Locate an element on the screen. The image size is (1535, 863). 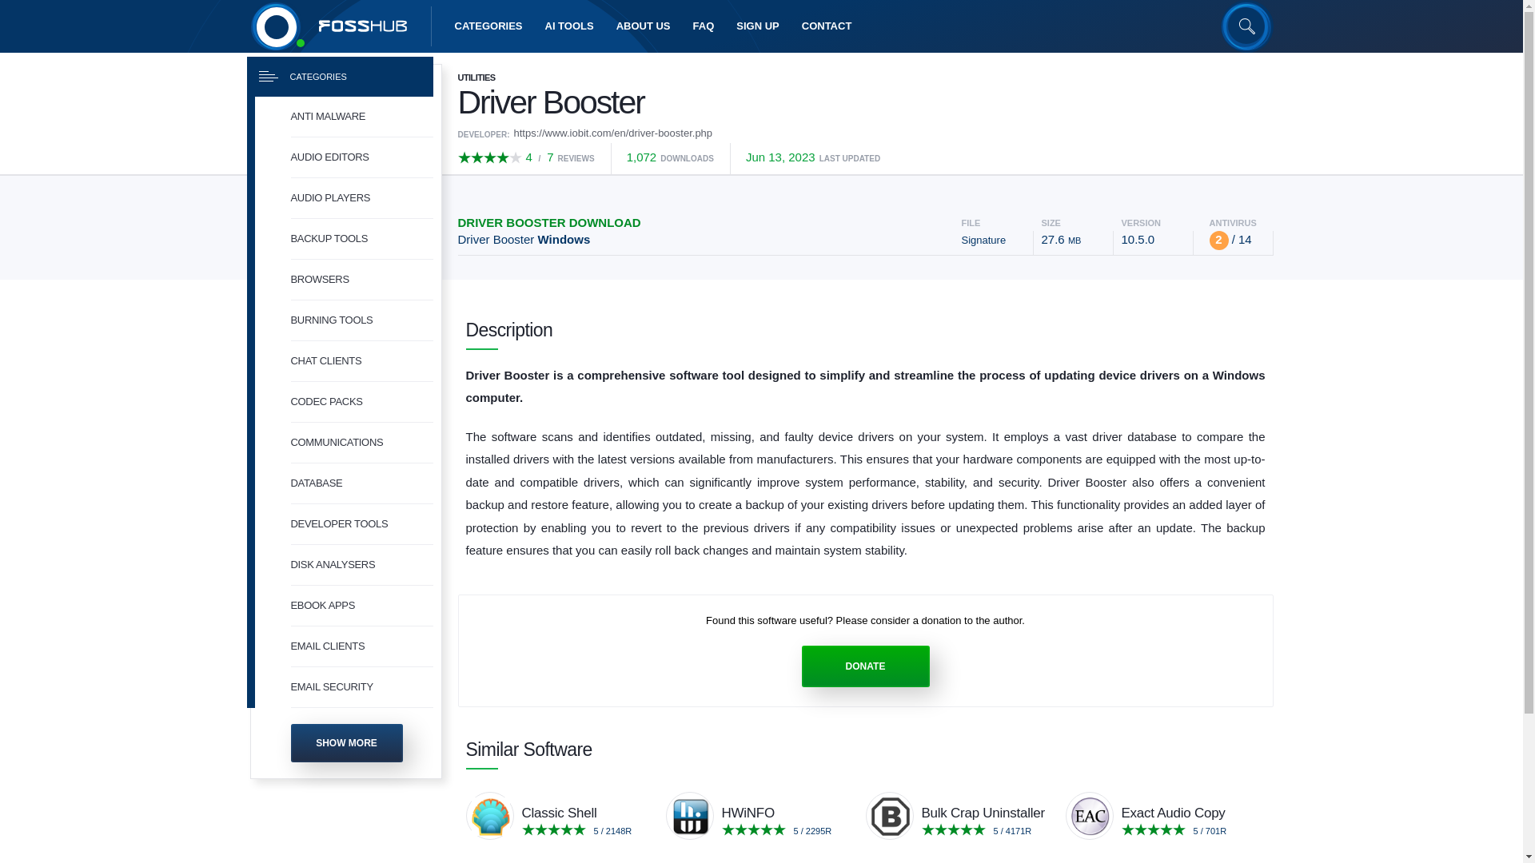
DATABASE is located at coordinates (361, 483).